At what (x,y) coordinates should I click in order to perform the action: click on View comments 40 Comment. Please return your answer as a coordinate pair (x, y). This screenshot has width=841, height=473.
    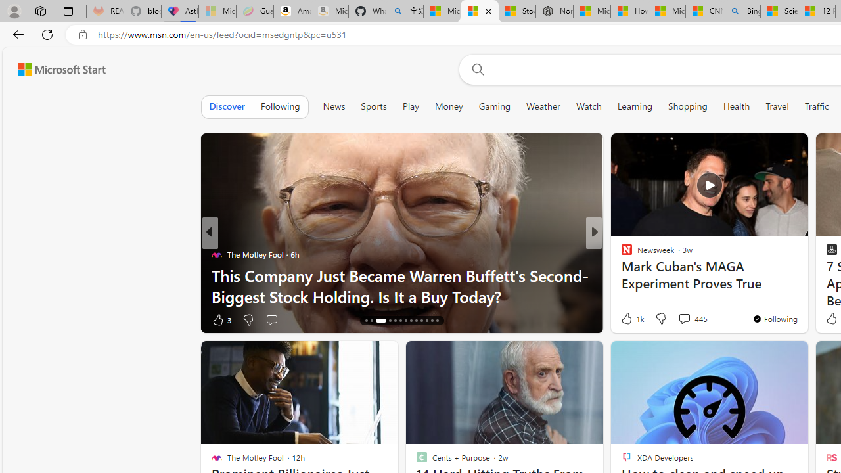
    Looking at the image, I should click on (691, 319).